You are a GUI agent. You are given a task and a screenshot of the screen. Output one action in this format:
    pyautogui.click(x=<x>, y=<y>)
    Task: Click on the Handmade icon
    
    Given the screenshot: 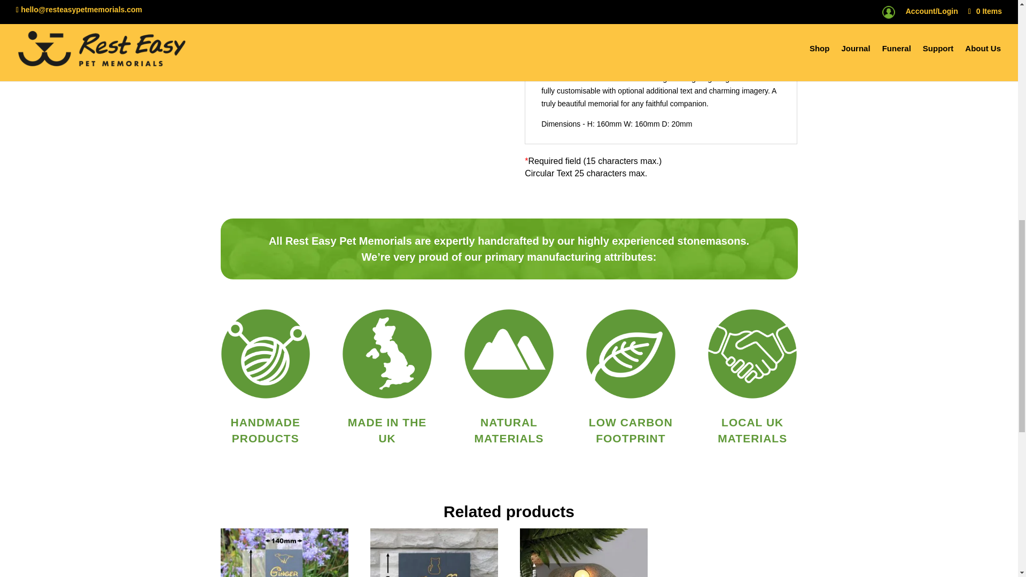 What is the action you would take?
    pyautogui.click(x=265, y=354)
    